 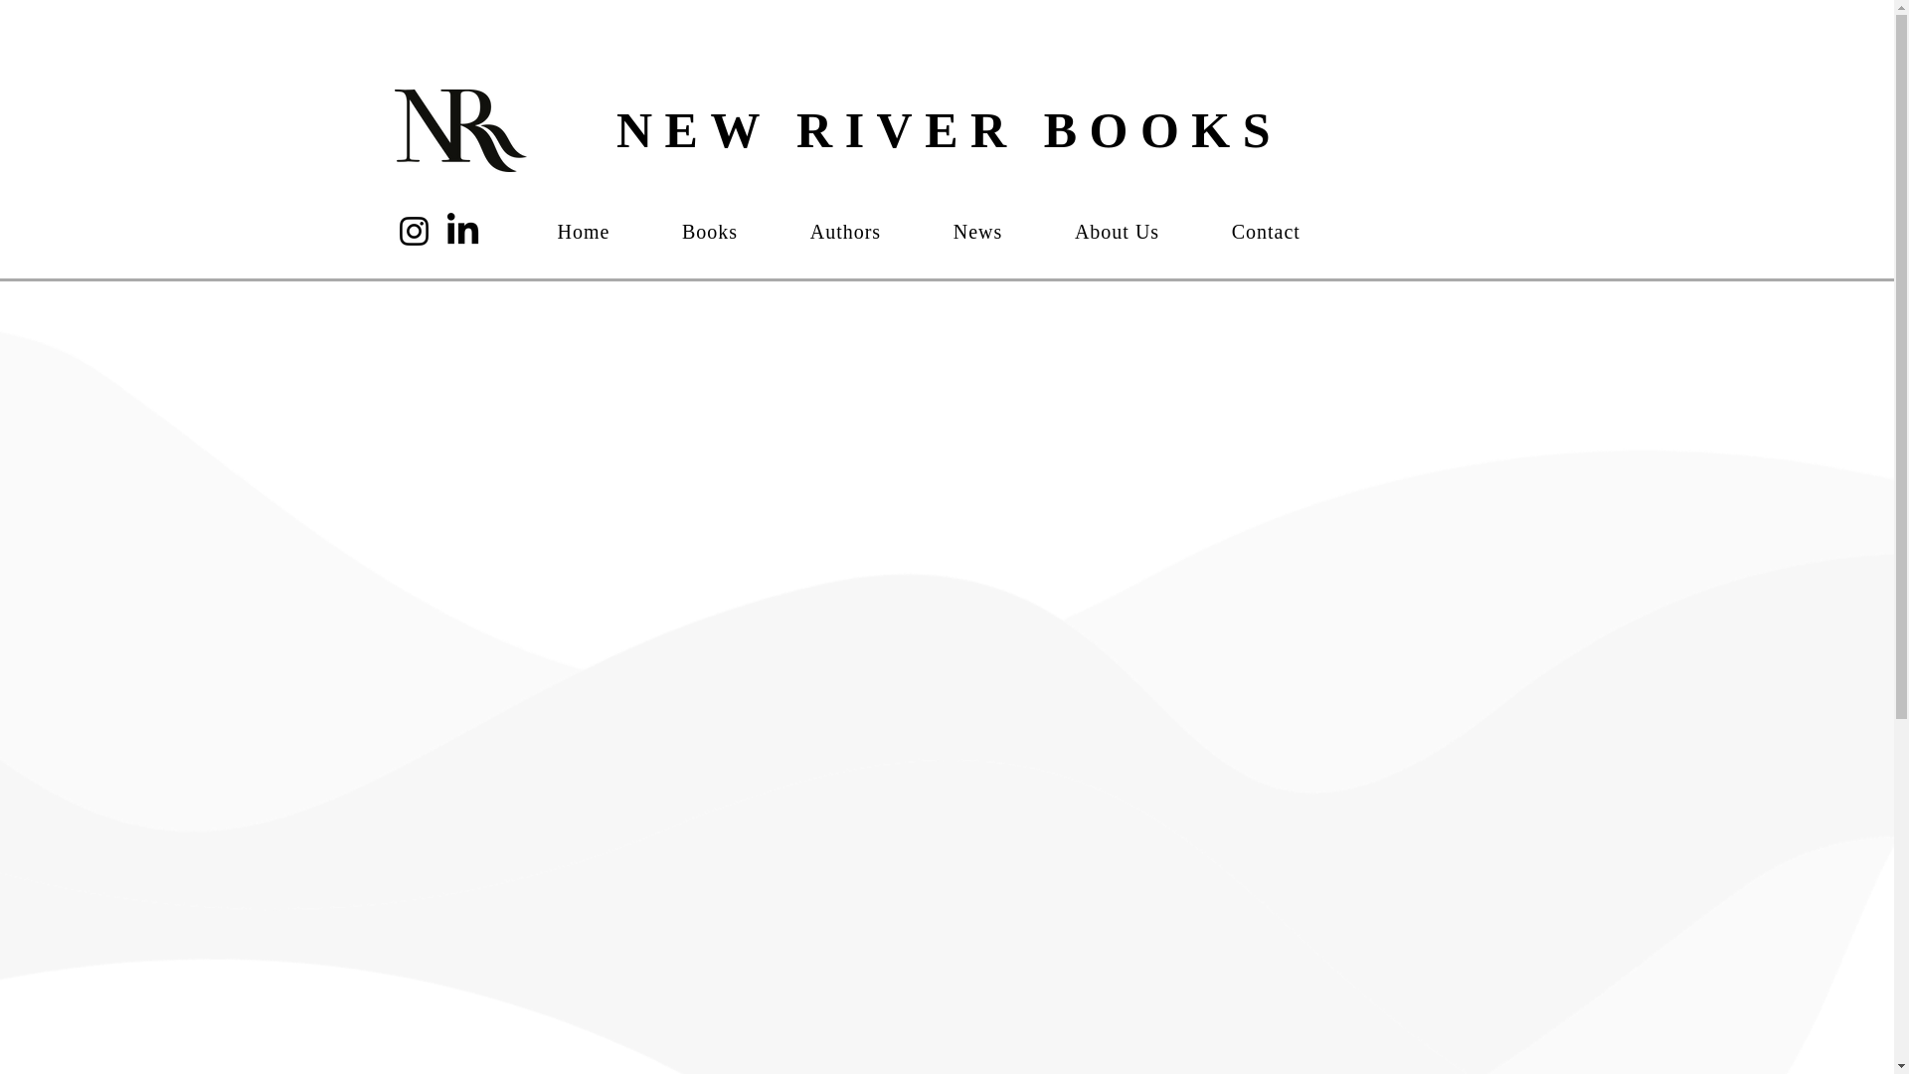 What do you see at coordinates (998, 231) in the screenshot?
I see `News` at bounding box center [998, 231].